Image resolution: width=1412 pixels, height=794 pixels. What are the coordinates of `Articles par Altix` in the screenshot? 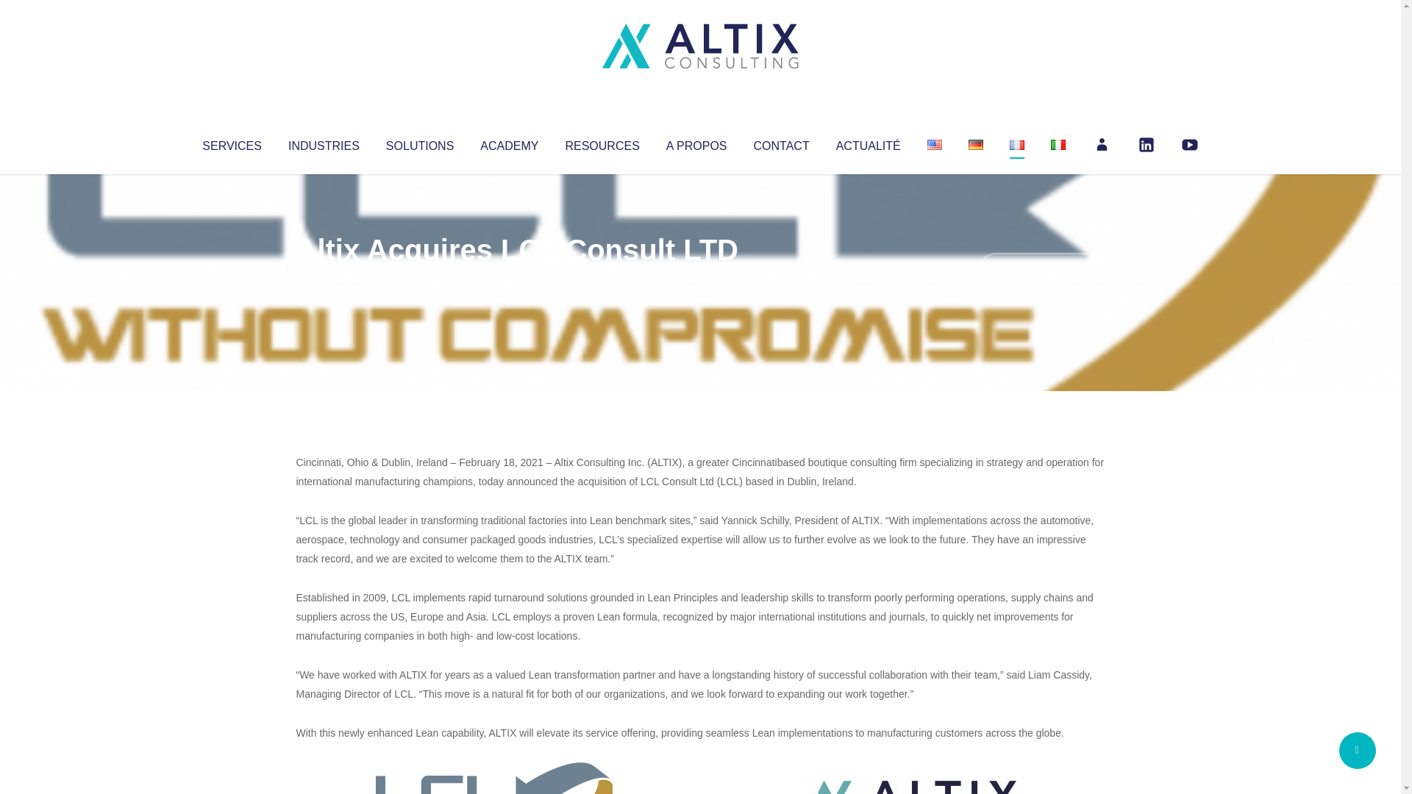 It's located at (324, 279).